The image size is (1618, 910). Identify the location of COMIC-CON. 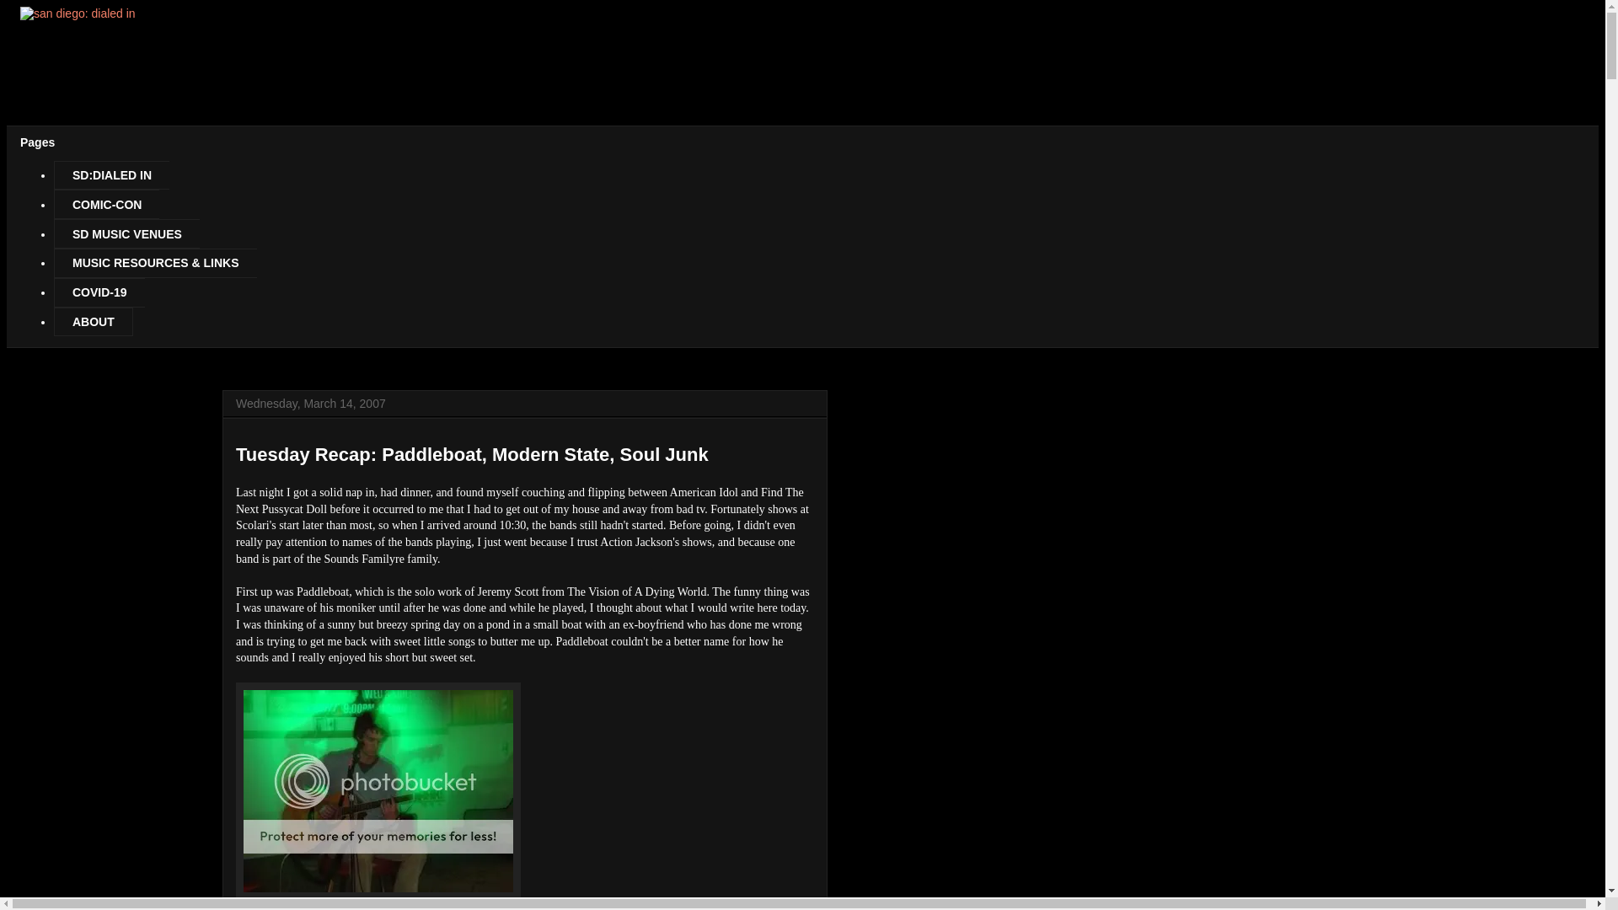
(106, 204).